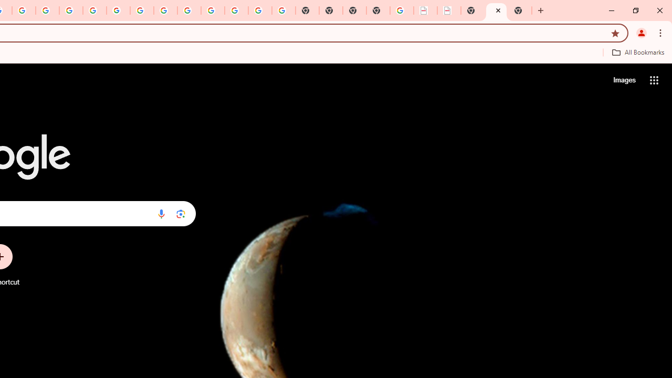 This screenshot has height=378, width=672. What do you see at coordinates (520, 10) in the screenshot?
I see `New Tab` at bounding box center [520, 10].